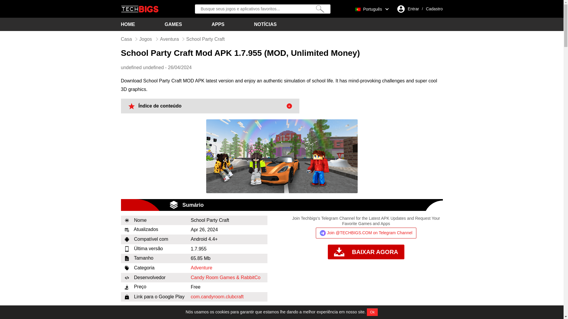 This screenshot has width=568, height=319. I want to click on BAIXAR AGORA, so click(366, 252).